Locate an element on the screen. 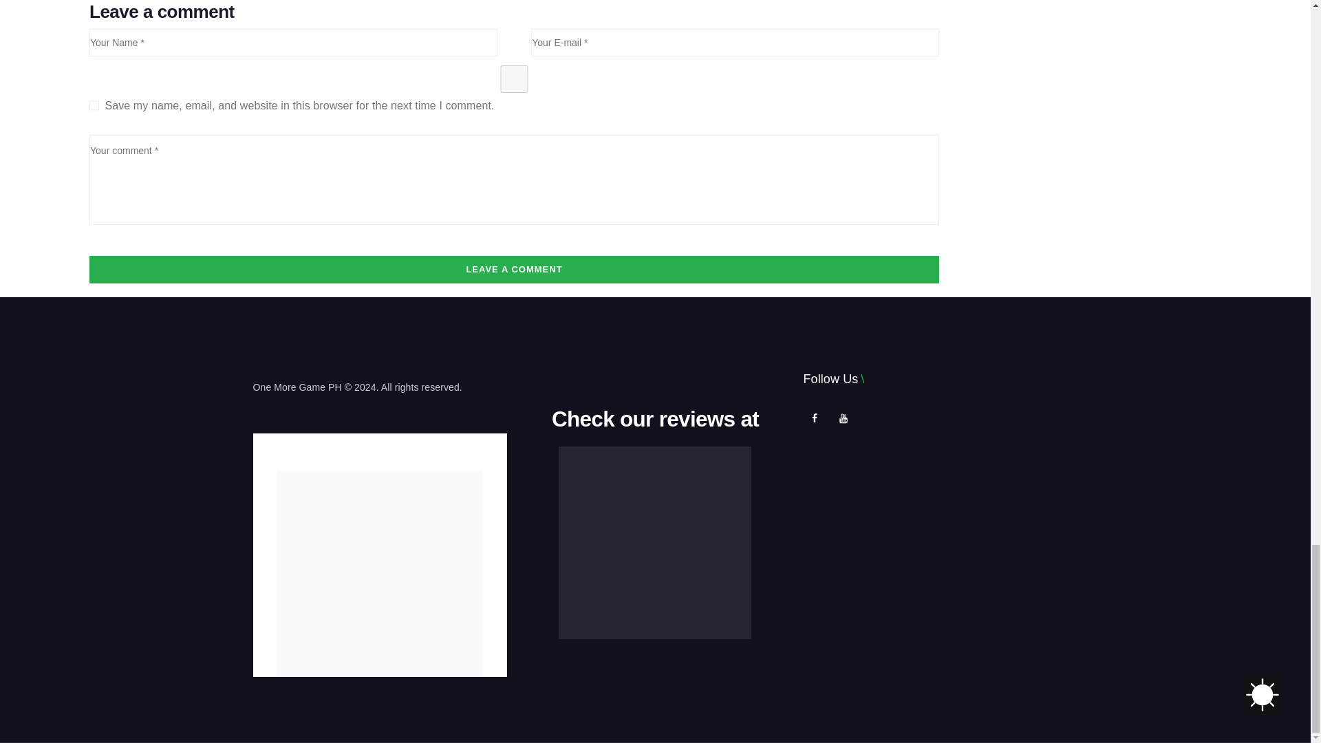  yes is located at coordinates (515, 79).